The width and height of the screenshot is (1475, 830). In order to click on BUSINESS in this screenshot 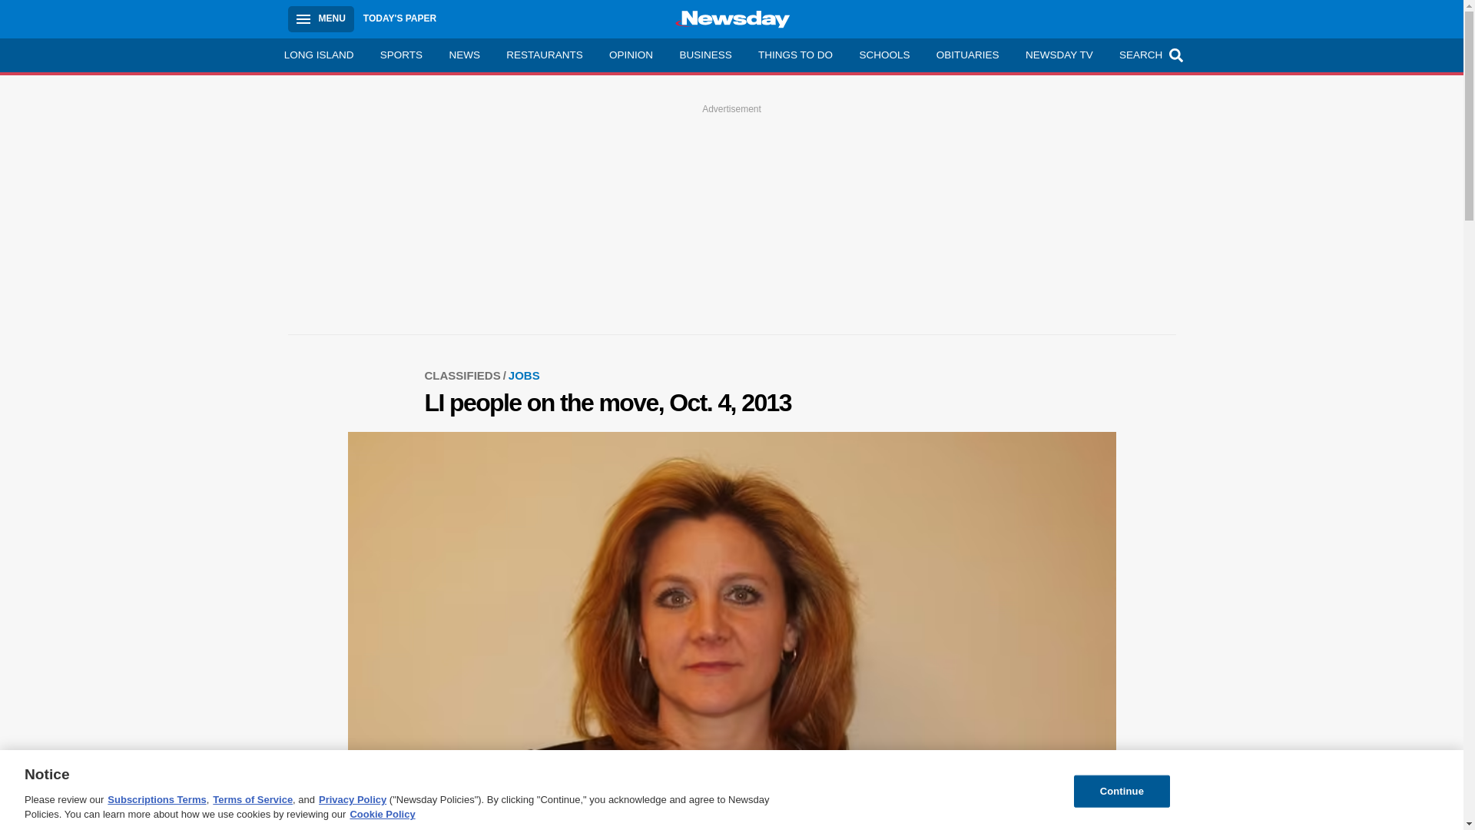, I will do `click(705, 55)`.